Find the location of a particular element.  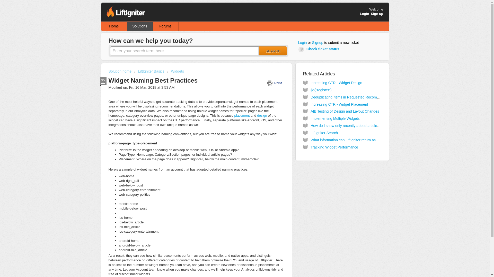

Solution home is located at coordinates (120, 71).